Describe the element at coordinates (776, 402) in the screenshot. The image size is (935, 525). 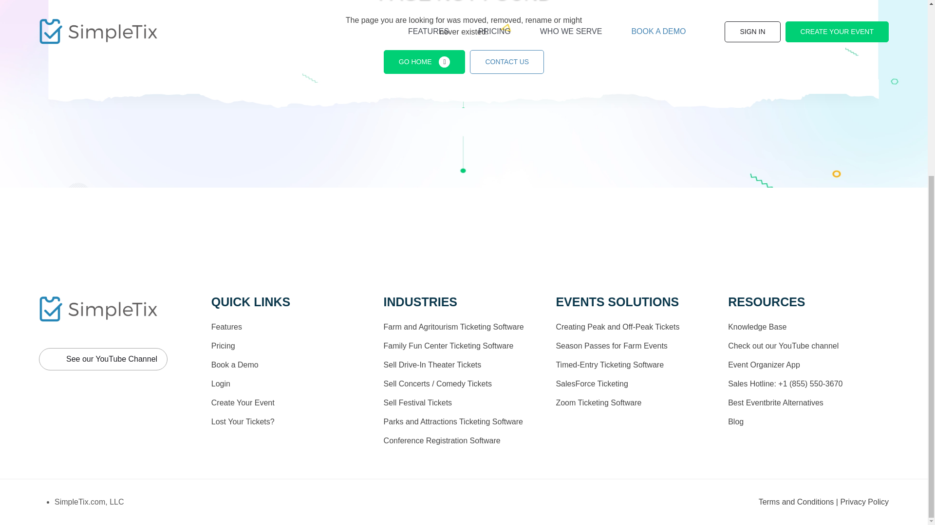
I see `Best Eventbrite Alternatives` at that location.